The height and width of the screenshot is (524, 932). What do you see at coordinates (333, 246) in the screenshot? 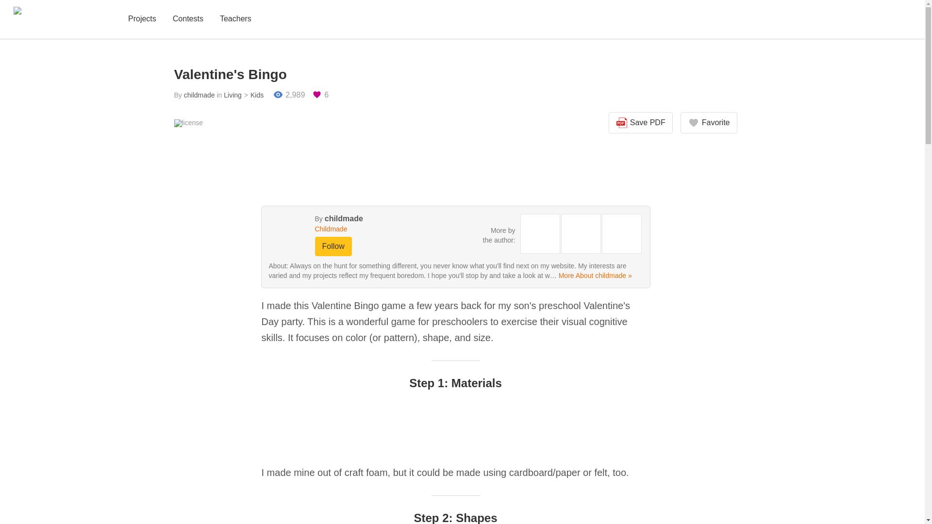
I see `Follow` at bounding box center [333, 246].